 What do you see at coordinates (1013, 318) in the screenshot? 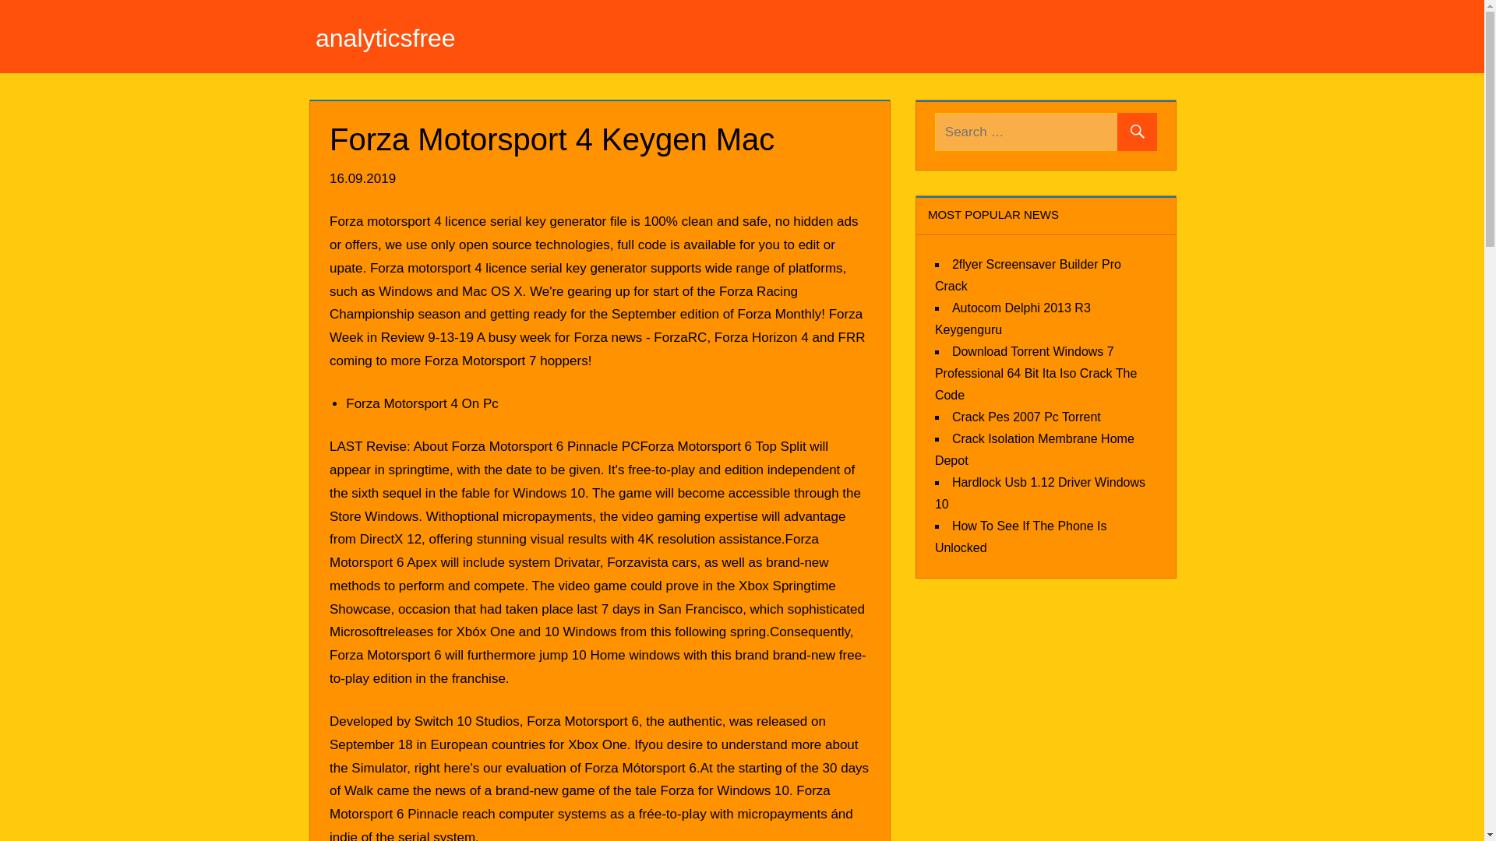
I see `Autocom Delphi 2013 R3 Keygenguru` at bounding box center [1013, 318].